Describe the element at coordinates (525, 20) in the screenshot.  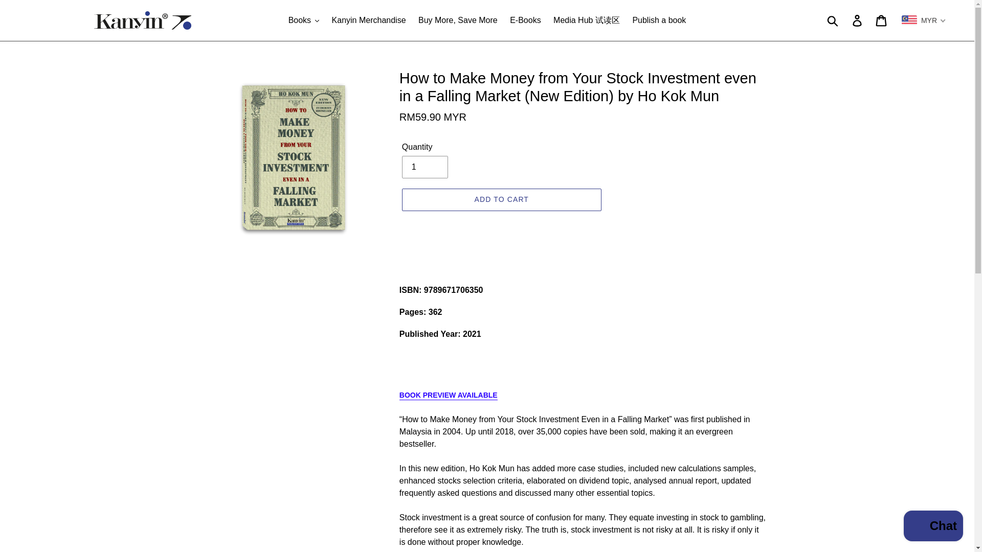
I see `E-Books` at that location.